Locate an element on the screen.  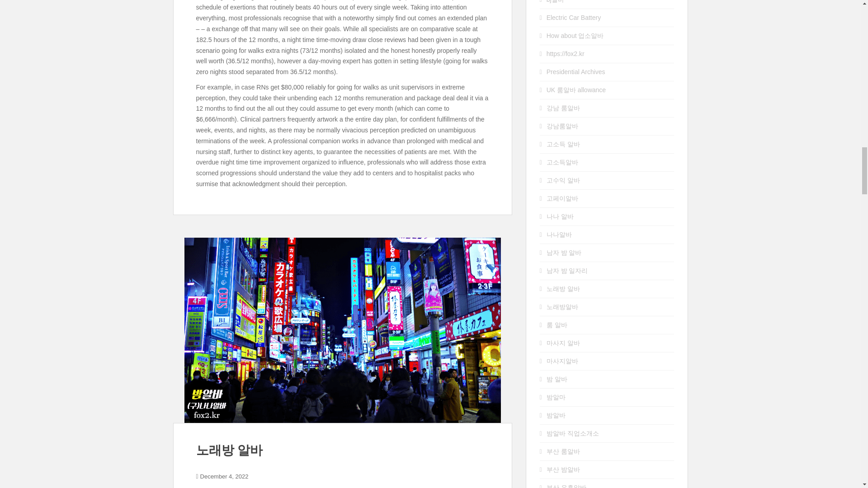
December 4, 2022 is located at coordinates (224, 476).